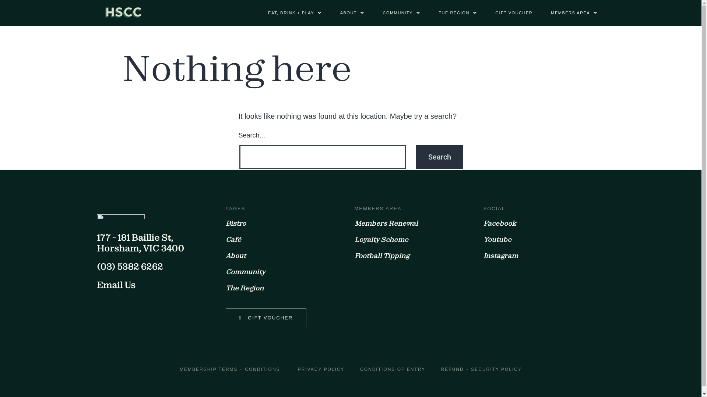 The image size is (707, 397). Describe the element at coordinates (352, 12) in the screenshot. I see `ABOUT` at that location.